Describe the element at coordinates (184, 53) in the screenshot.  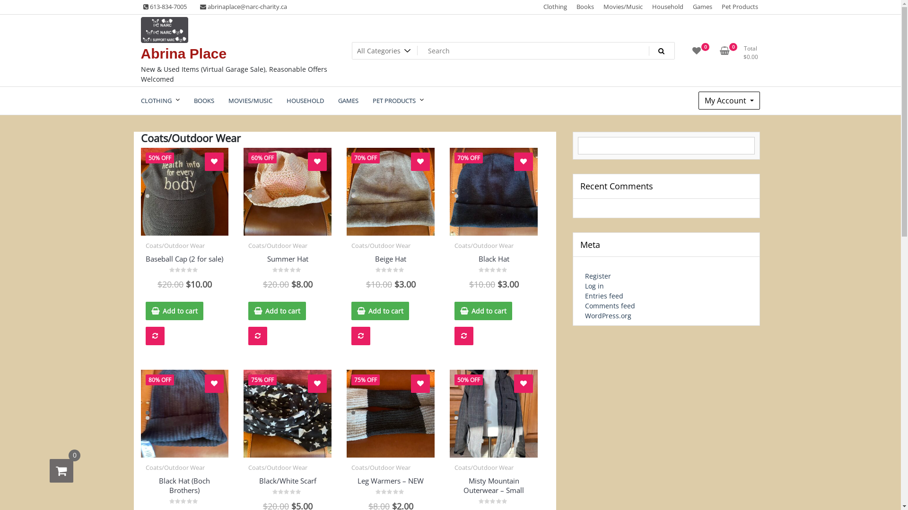
I see `Abrina Place` at that location.